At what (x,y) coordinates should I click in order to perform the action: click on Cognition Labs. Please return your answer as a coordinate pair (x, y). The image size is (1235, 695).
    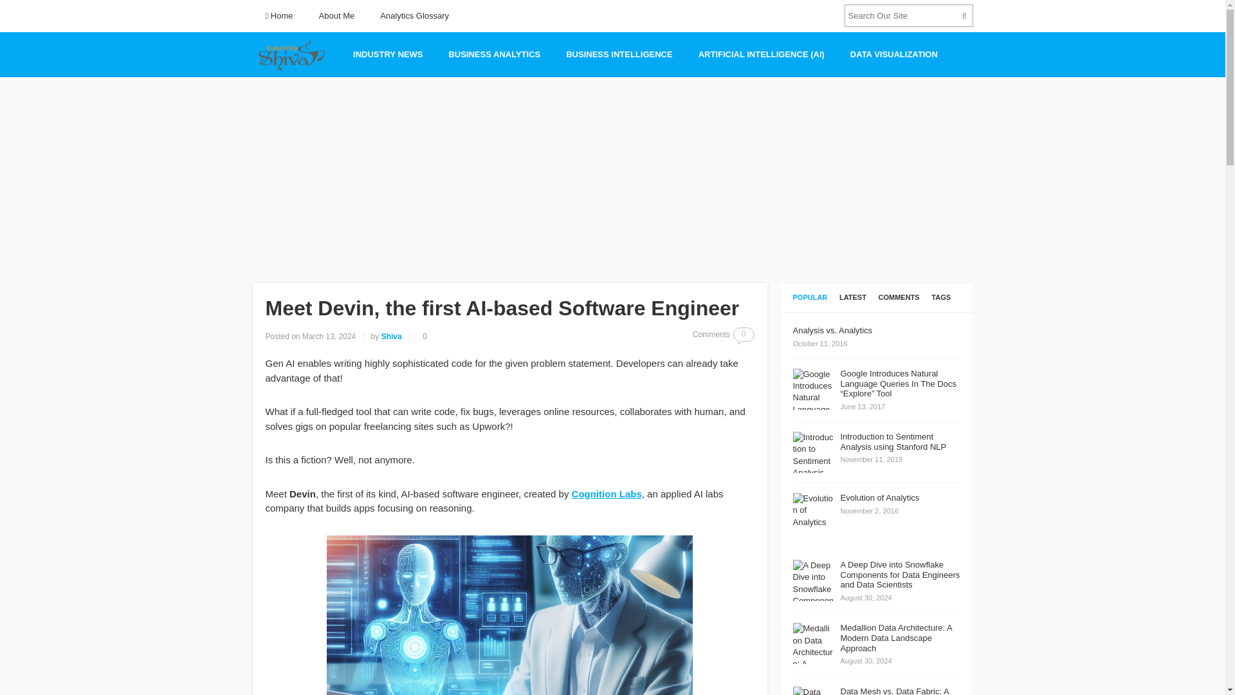
    Looking at the image, I should click on (607, 494).